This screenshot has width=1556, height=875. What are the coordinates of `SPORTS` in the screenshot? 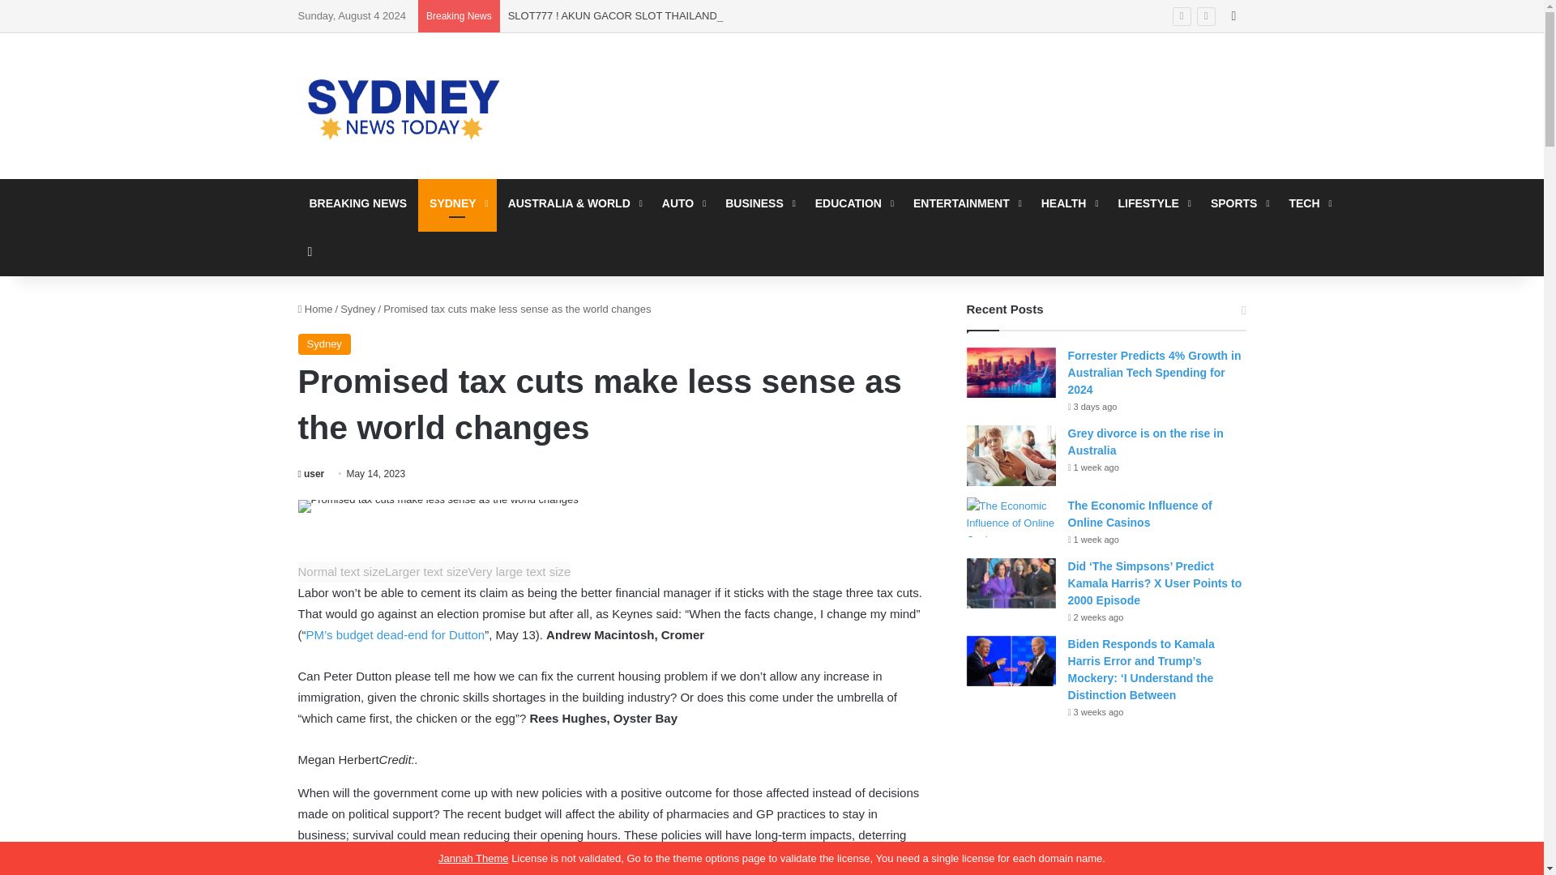 It's located at (1238, 203).